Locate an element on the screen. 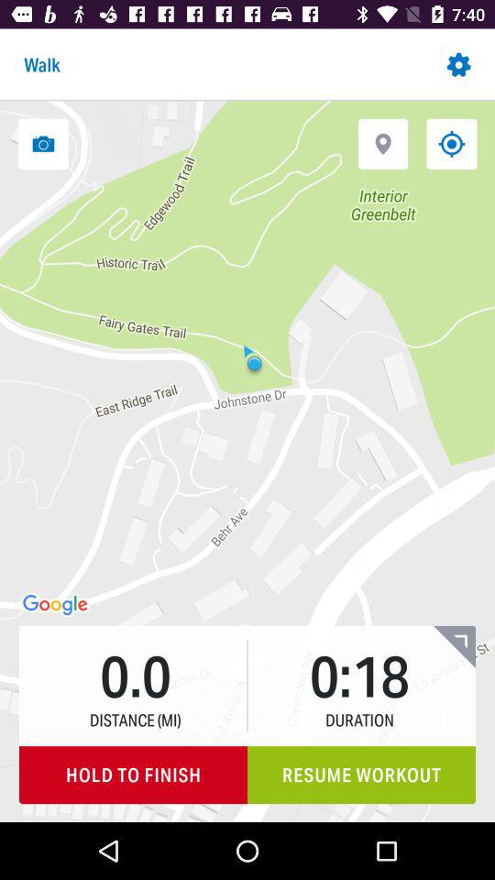 The width and height of the screenshot is (495, 880). take a photo is located at coordinates (43, 143).